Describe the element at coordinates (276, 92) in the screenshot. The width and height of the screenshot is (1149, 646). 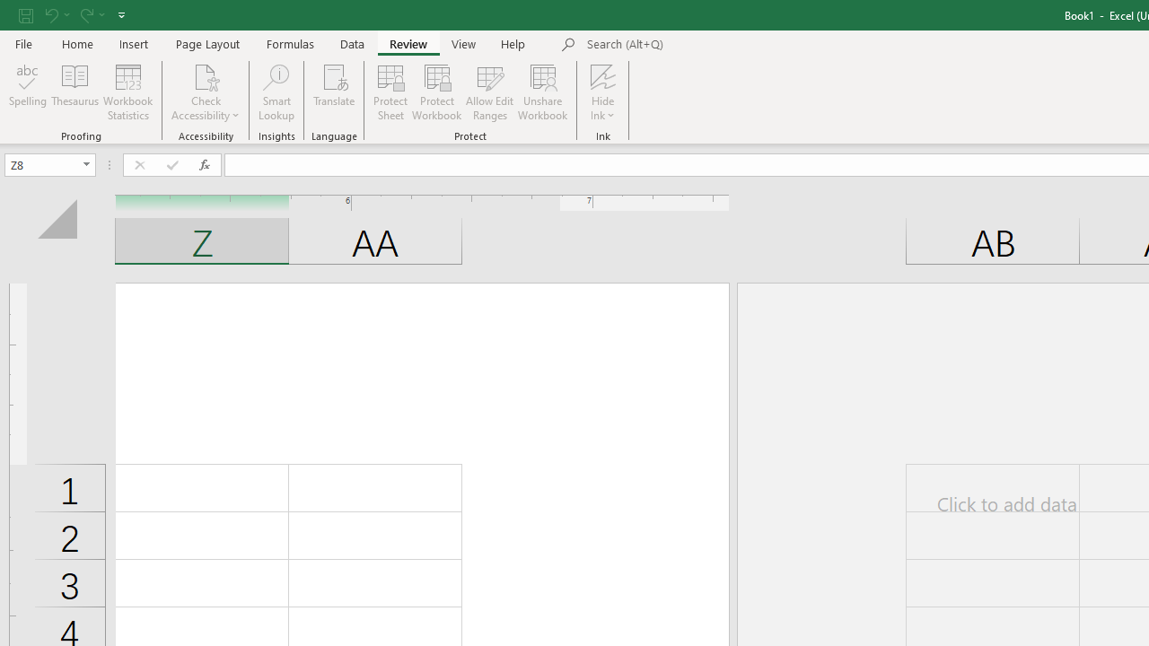
I see `Smart Lookup` at that location.